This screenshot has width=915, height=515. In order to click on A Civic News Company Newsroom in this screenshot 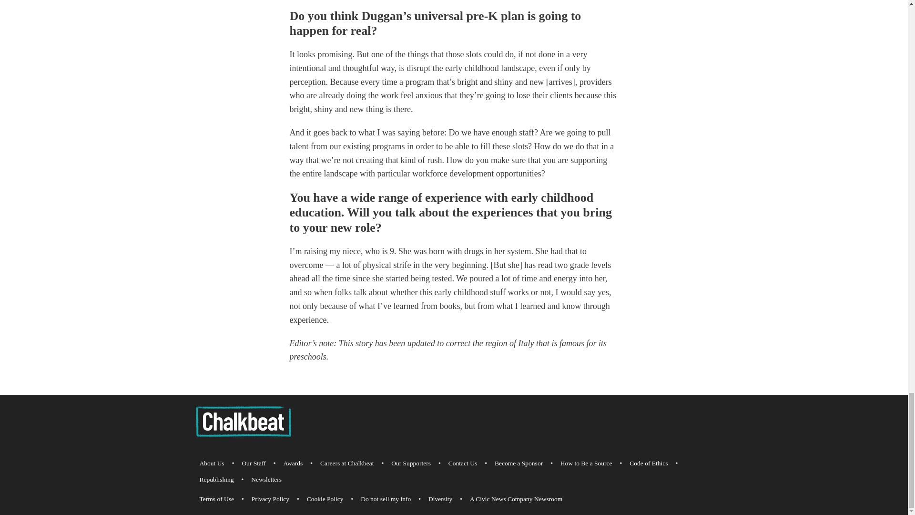, I will do `click(516, 499)`.